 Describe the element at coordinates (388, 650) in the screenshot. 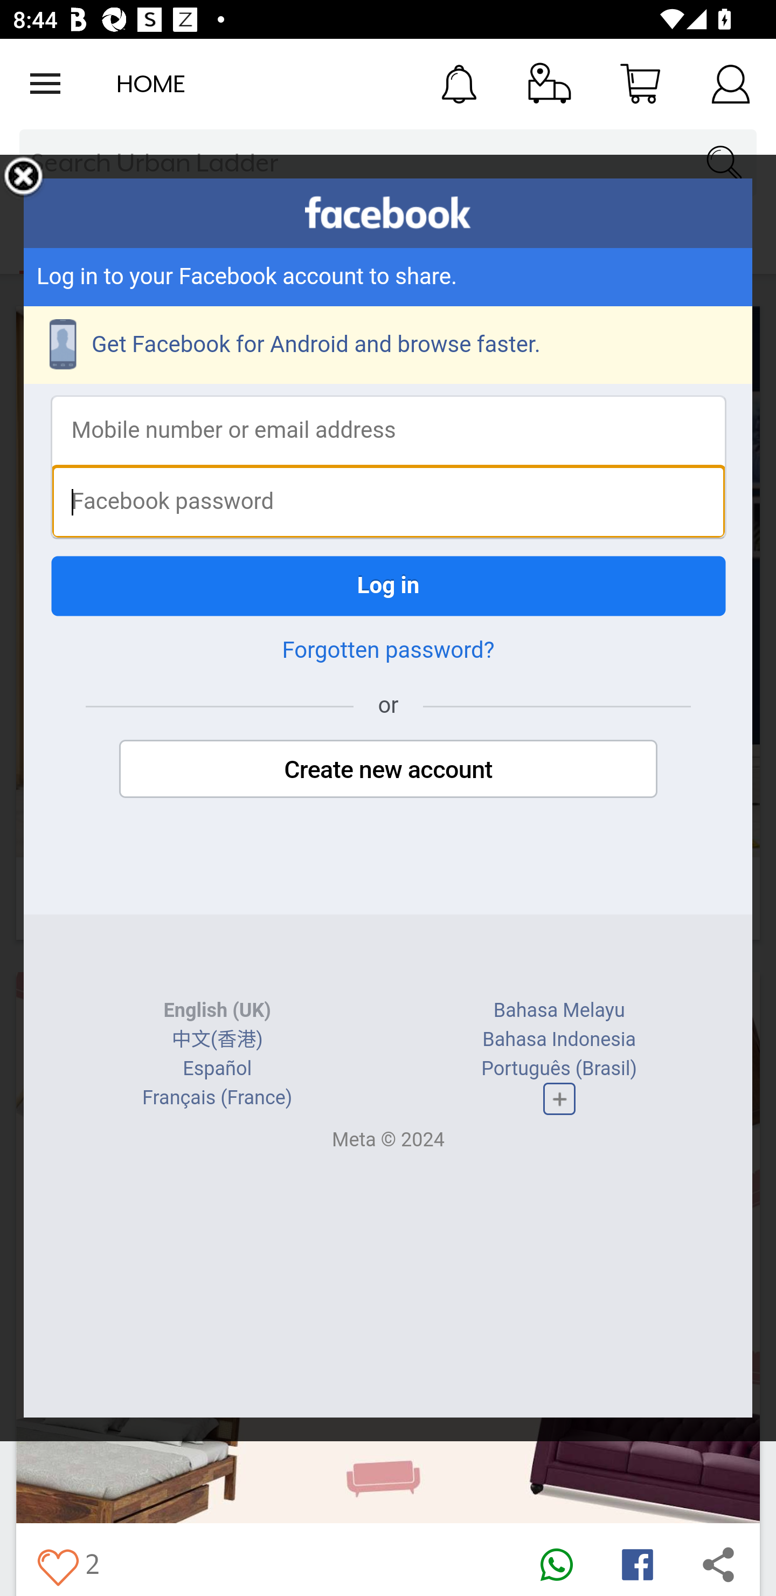

I see `Forgotten password?` at that location.